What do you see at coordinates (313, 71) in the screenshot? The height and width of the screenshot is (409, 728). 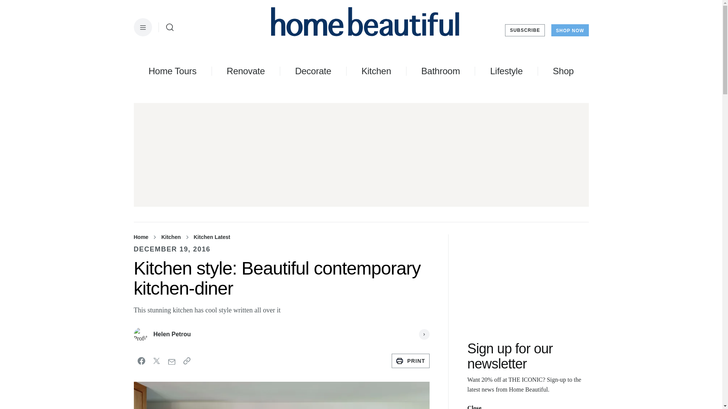 I see `Decorate` at bounding box center [313, 71].